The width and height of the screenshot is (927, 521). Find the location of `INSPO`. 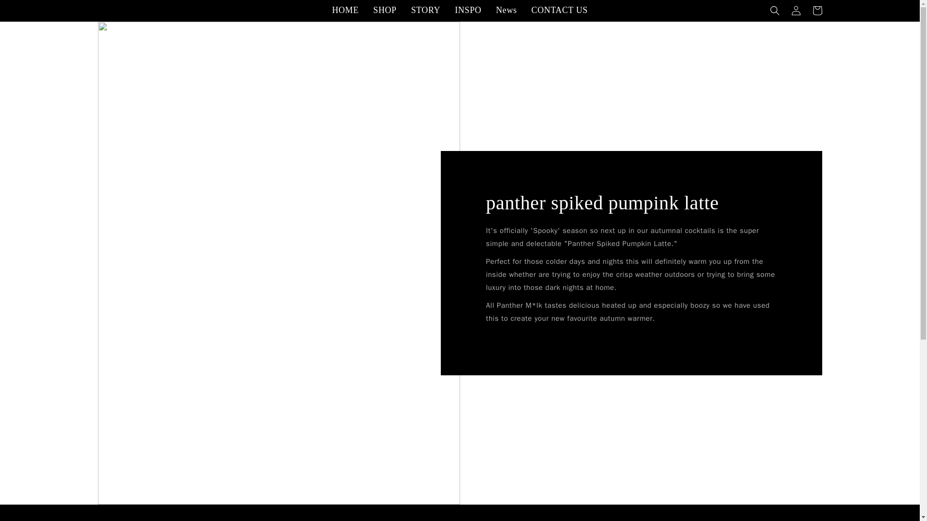

INSPO is located at coordinates (468, 10).